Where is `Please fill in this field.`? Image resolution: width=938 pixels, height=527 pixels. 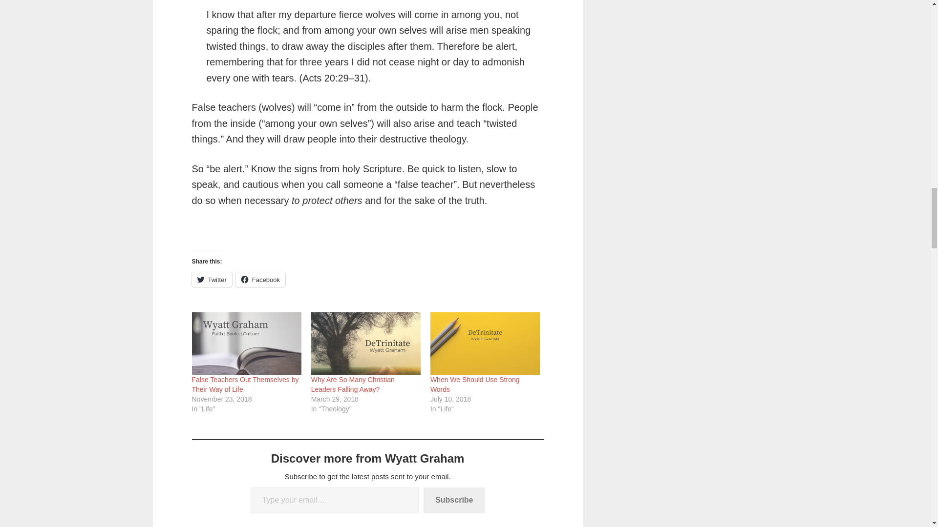
Please fill in this field. is located at coordinates (334, 500).